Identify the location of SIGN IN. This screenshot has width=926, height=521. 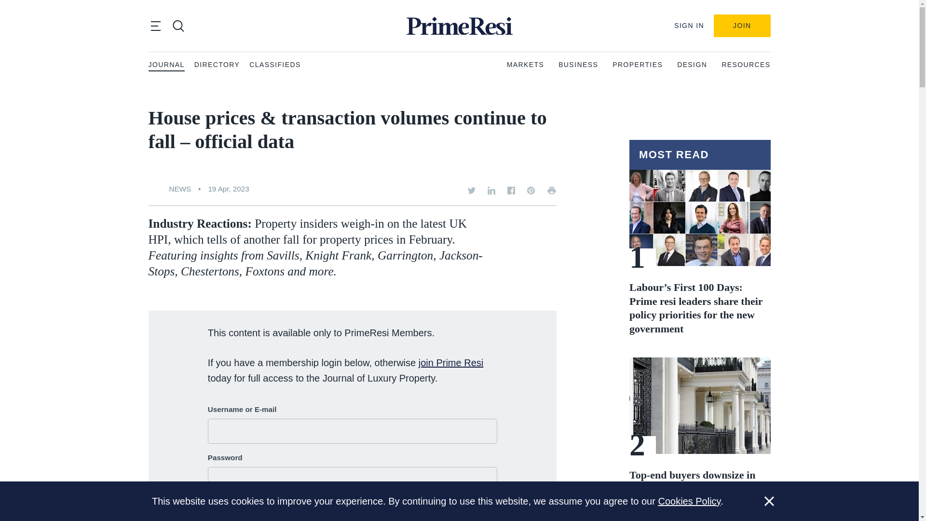
(689, 26).